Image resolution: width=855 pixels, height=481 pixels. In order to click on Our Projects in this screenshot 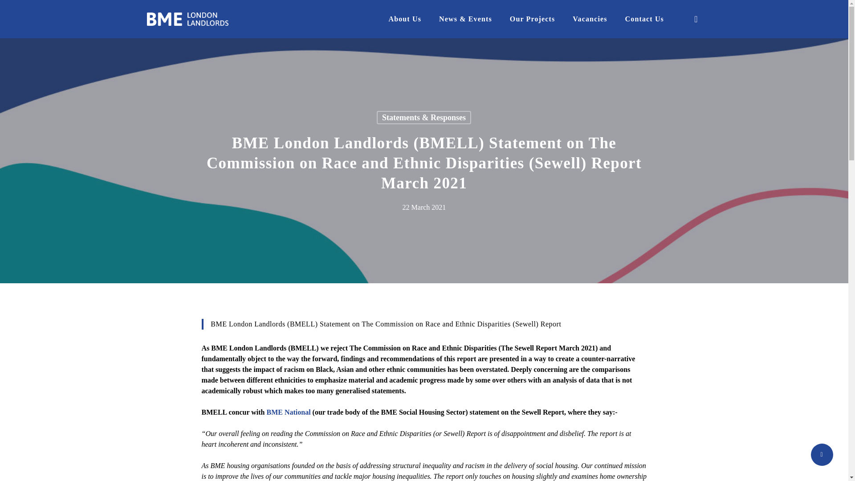, I will do `click(532, 19)`.